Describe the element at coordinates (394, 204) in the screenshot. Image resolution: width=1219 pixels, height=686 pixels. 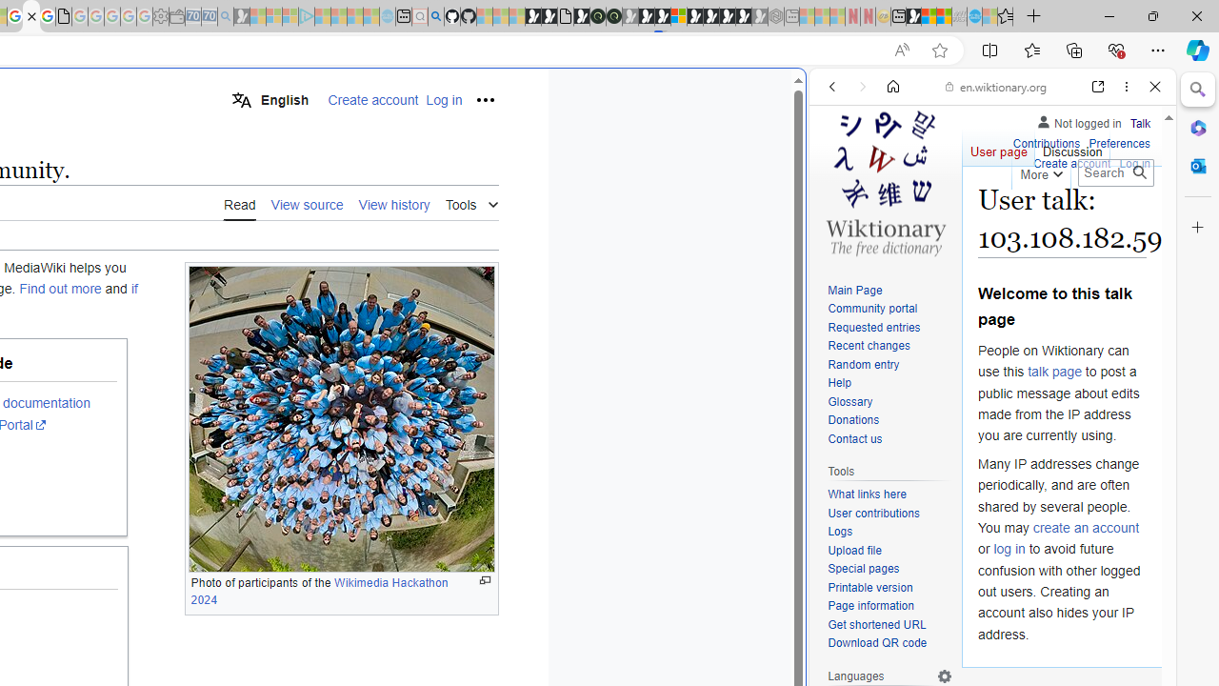
I see `View history` at that location.